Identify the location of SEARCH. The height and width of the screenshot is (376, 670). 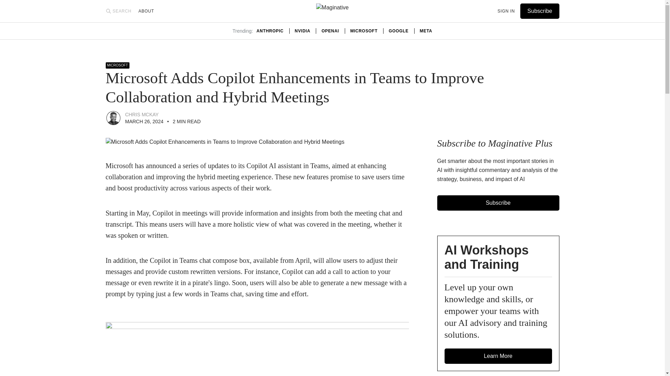
(118, 11).